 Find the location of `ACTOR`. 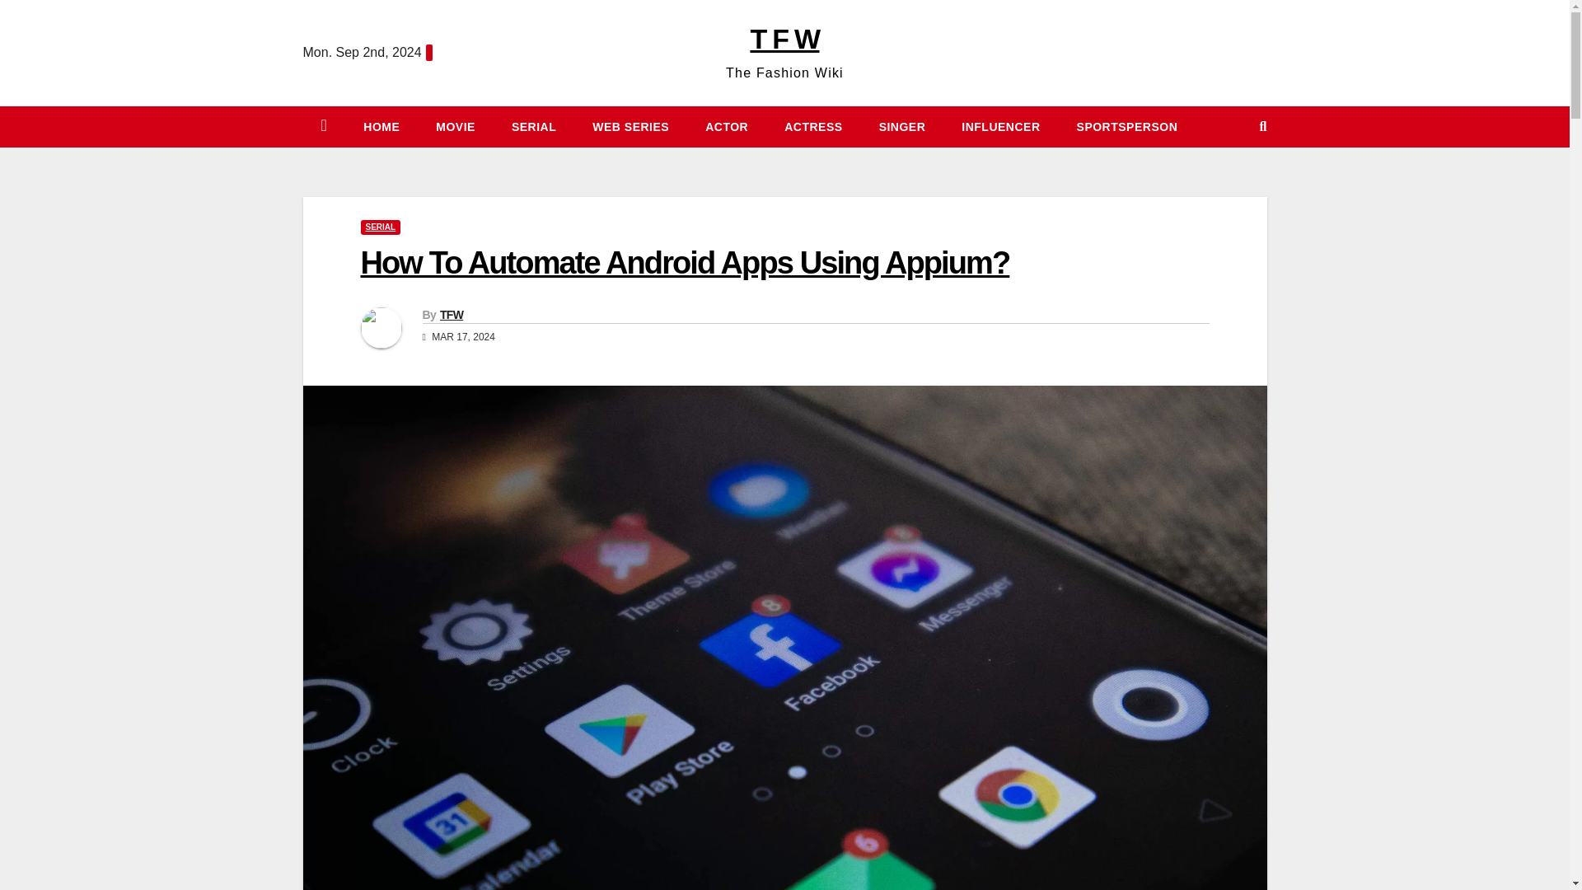

ACTOR is located at coordinates (726, 127).